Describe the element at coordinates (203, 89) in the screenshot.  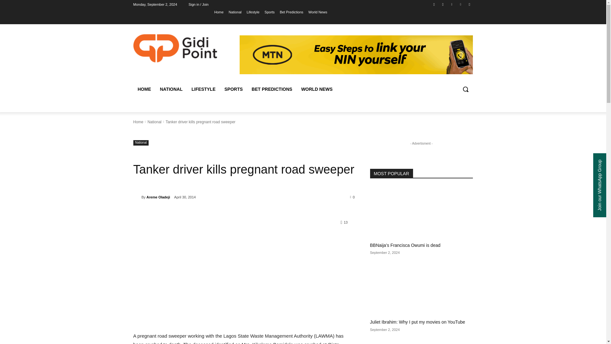
I see `LIFESTYLE` at that location.